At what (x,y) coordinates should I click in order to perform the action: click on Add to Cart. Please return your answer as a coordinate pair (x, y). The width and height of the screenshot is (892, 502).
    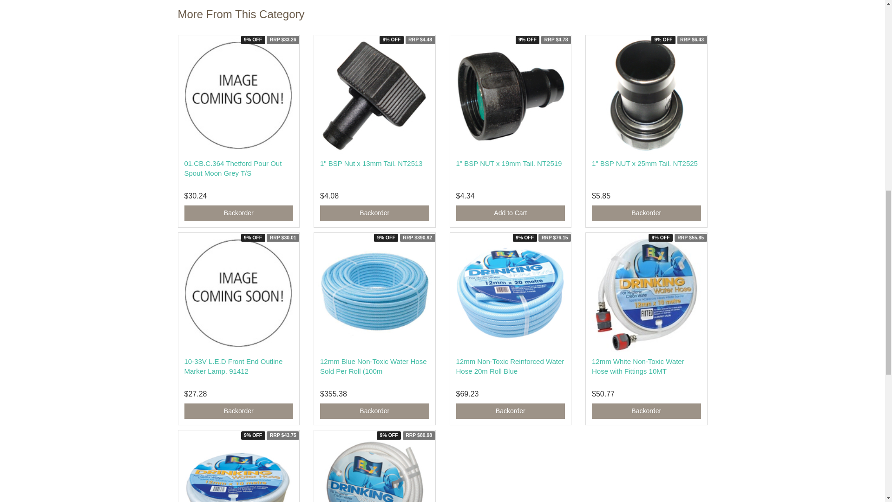
    Looking at the image, I should click on (647, 411).